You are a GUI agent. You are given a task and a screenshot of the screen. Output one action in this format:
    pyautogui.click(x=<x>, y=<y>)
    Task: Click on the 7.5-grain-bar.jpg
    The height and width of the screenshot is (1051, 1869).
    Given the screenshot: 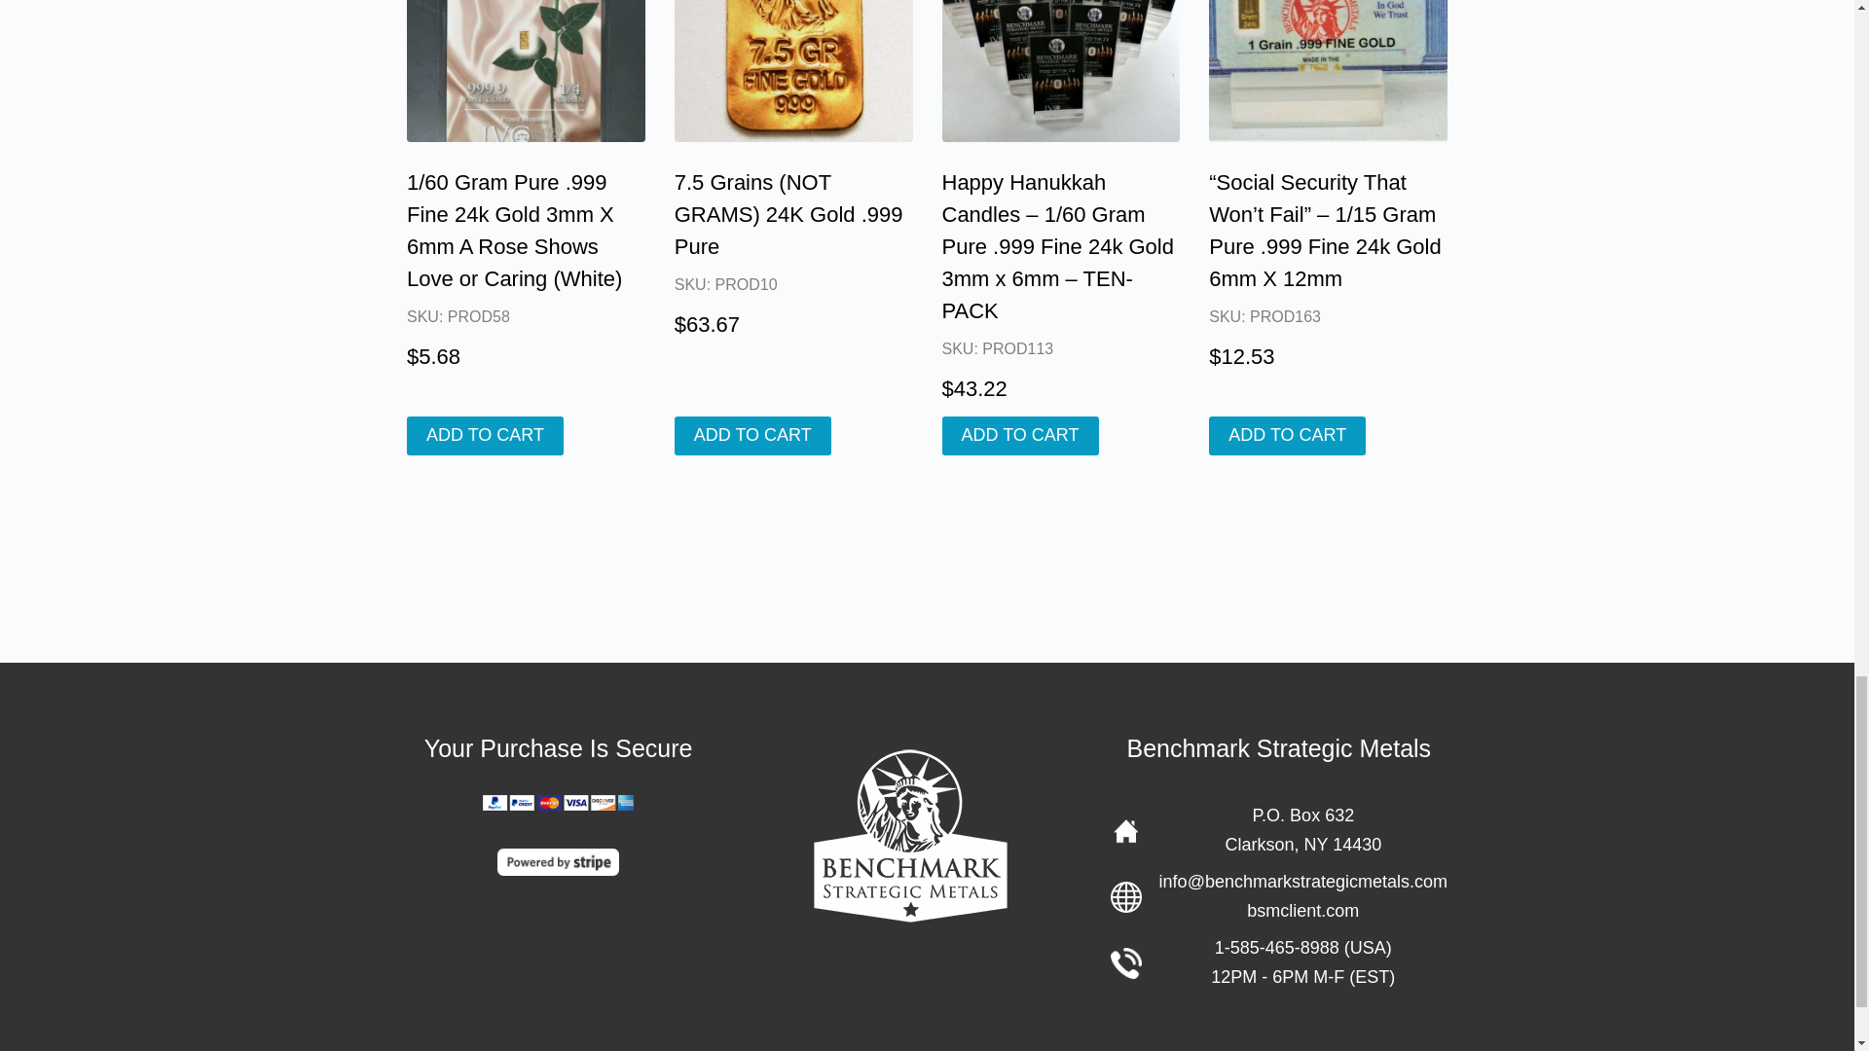 What is the action you would take?
    pyautogui.click(x=794, y=70)
    